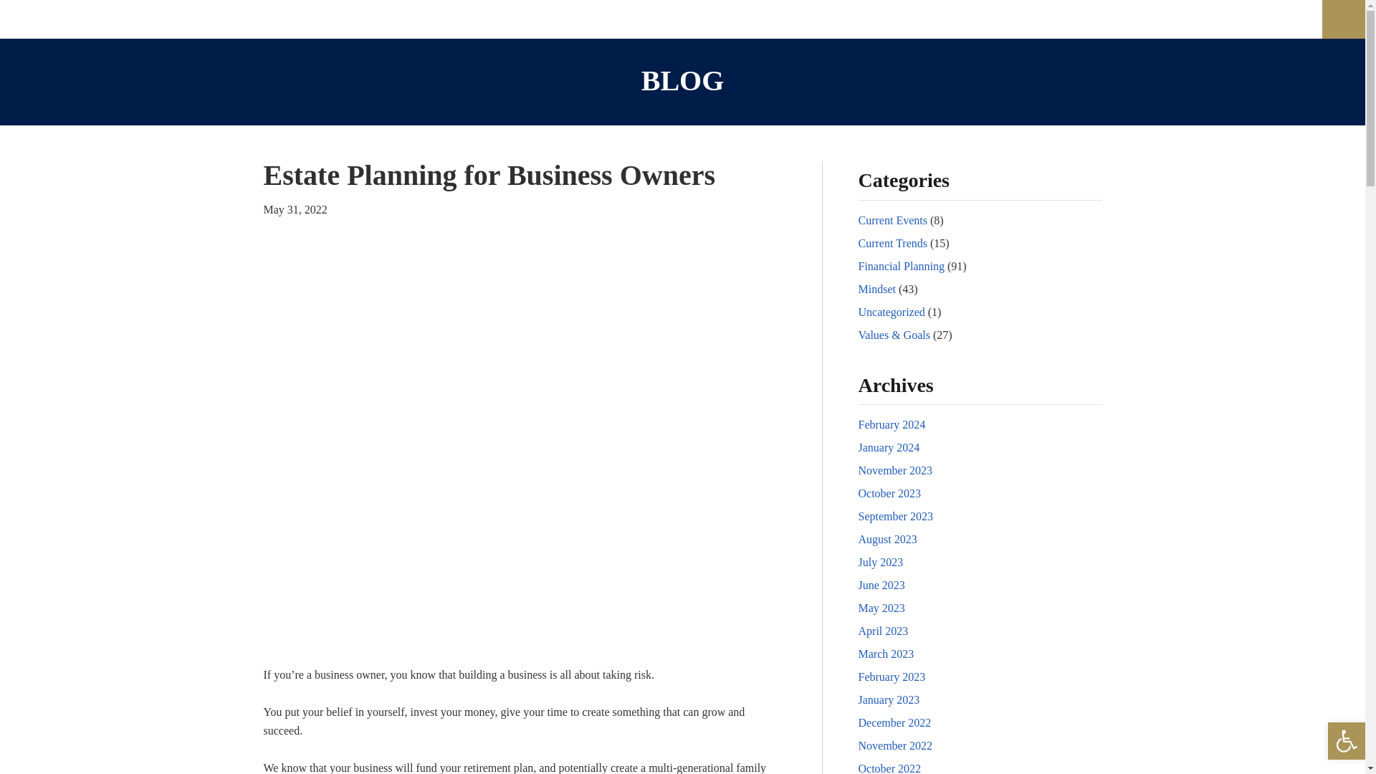 This screenshot has width=1376, height=774. Describe the element at coordinates (923, 19) in the screenshot. I see `ME` at that location.